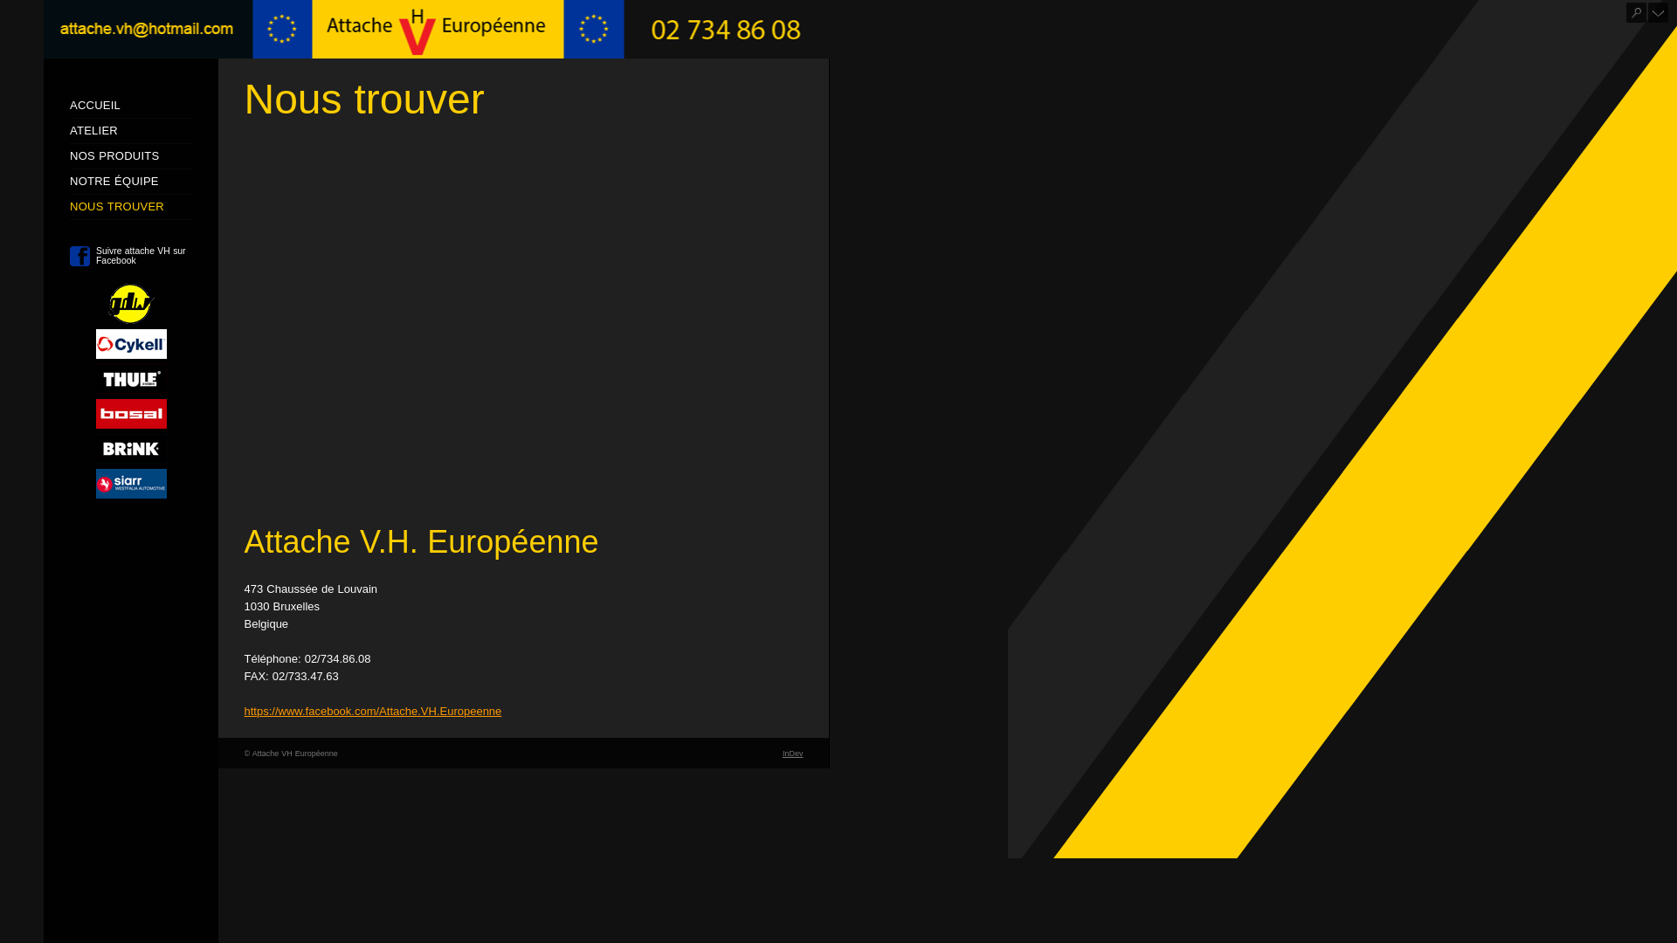 Image resolution: width=1677 pixels, height=943 pixels. I want to click on Suivre attache VH sur Facebook, so click(131, 257).